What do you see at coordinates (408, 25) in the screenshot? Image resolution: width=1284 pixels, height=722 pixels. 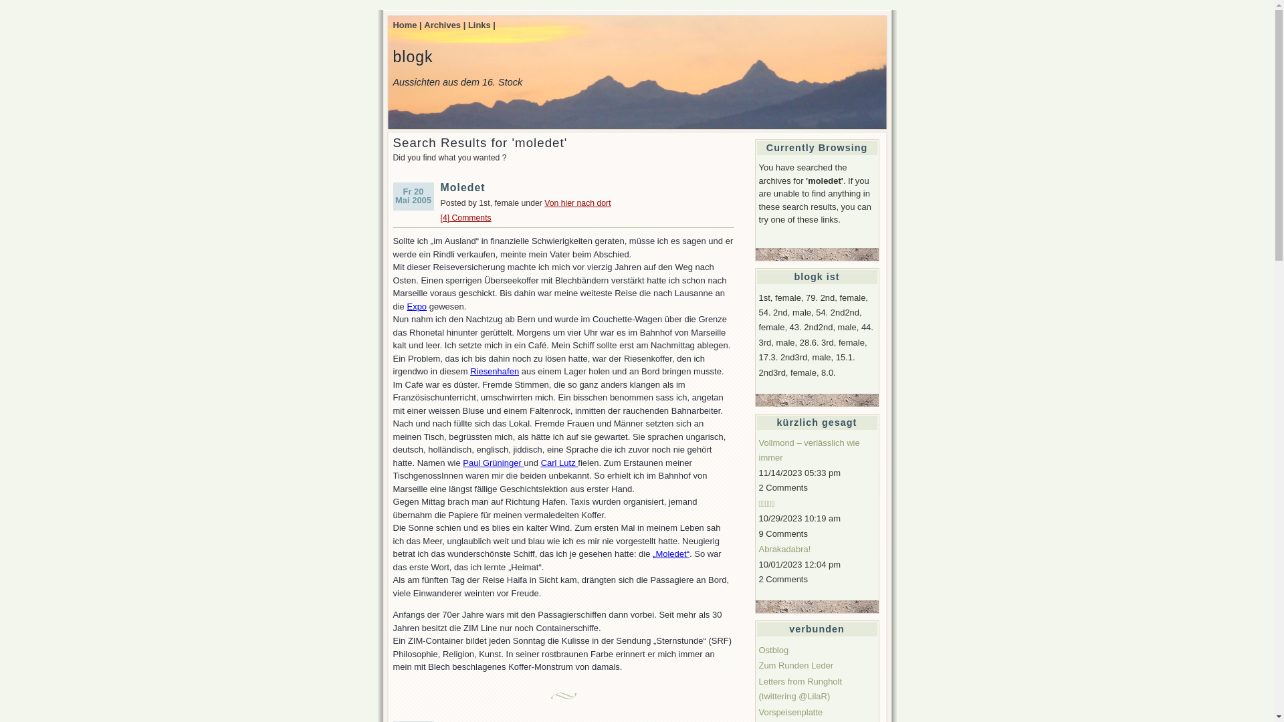 I see `Home |` at bounding box center [408, 25].